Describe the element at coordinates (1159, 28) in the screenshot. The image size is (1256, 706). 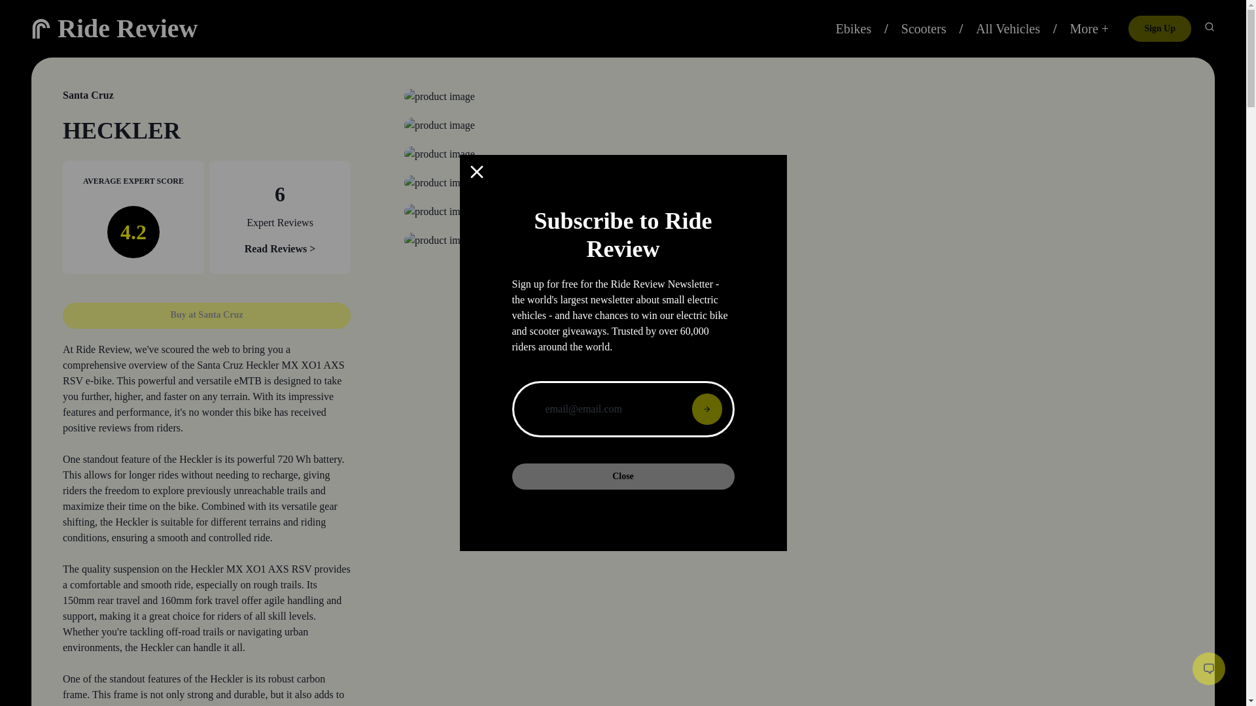
I see `Sign Up` at that location.